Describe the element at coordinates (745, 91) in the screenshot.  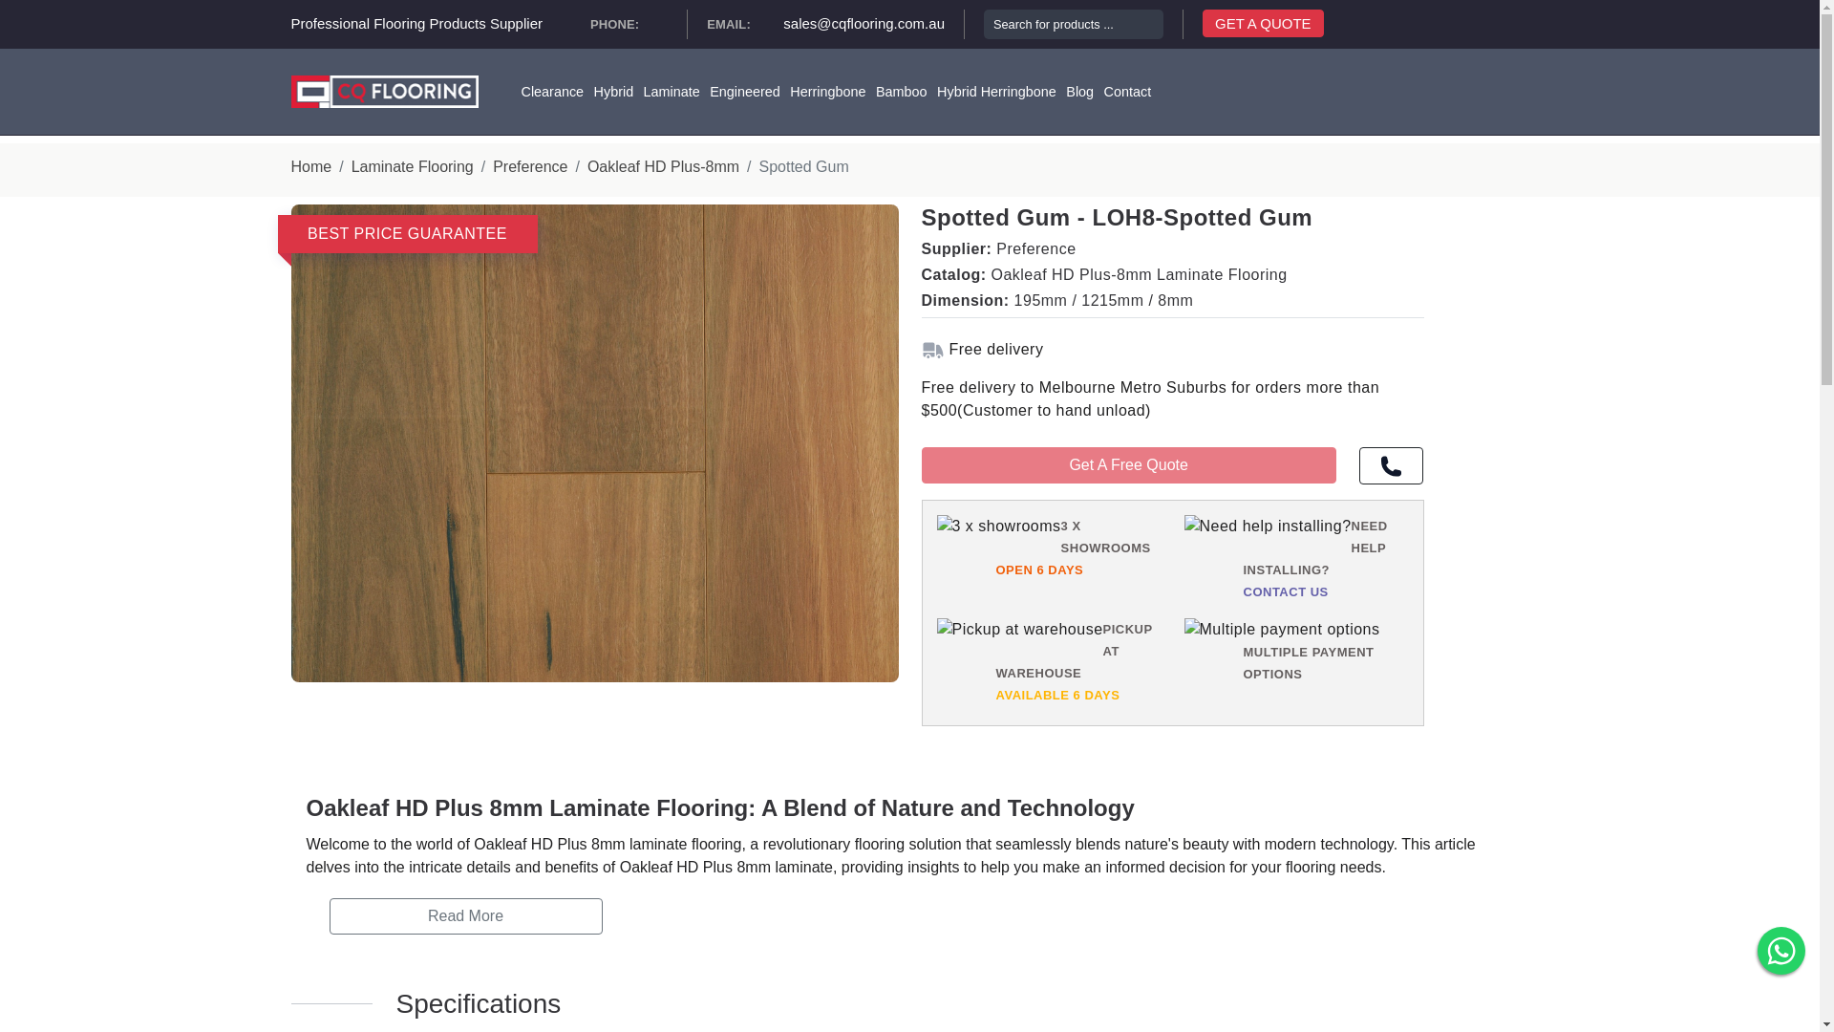
I see `Engineered` at that location.